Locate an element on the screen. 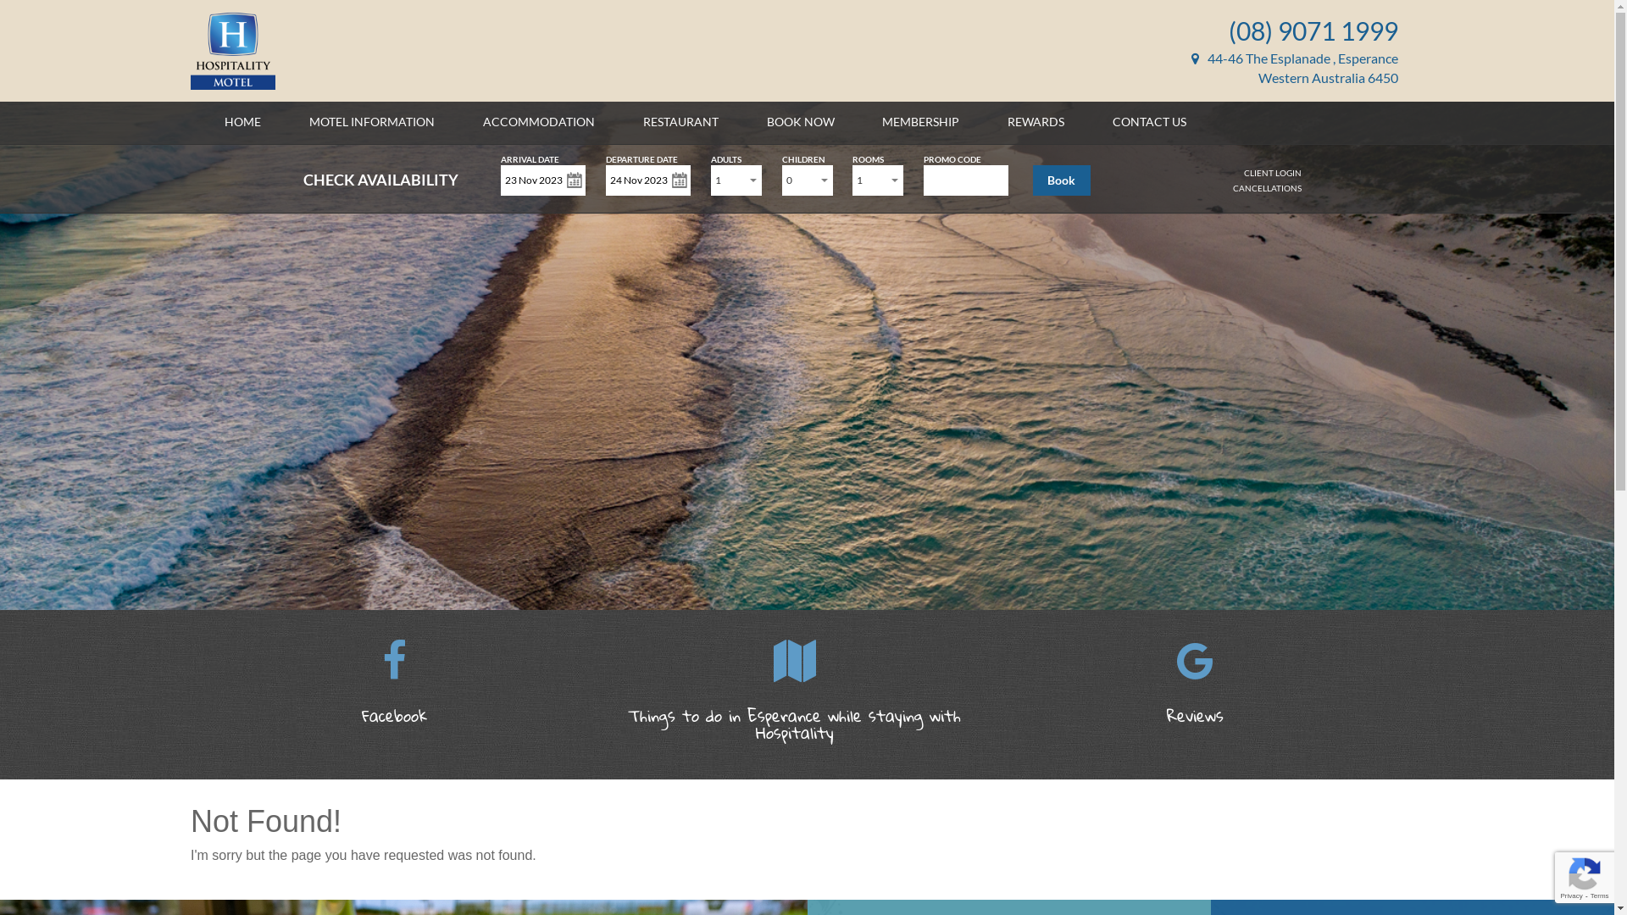 The image size is (1627, 915). 44-46 The Esplanade , Esperance
Western Australia 6450 is located at coordinates (1295, 68).